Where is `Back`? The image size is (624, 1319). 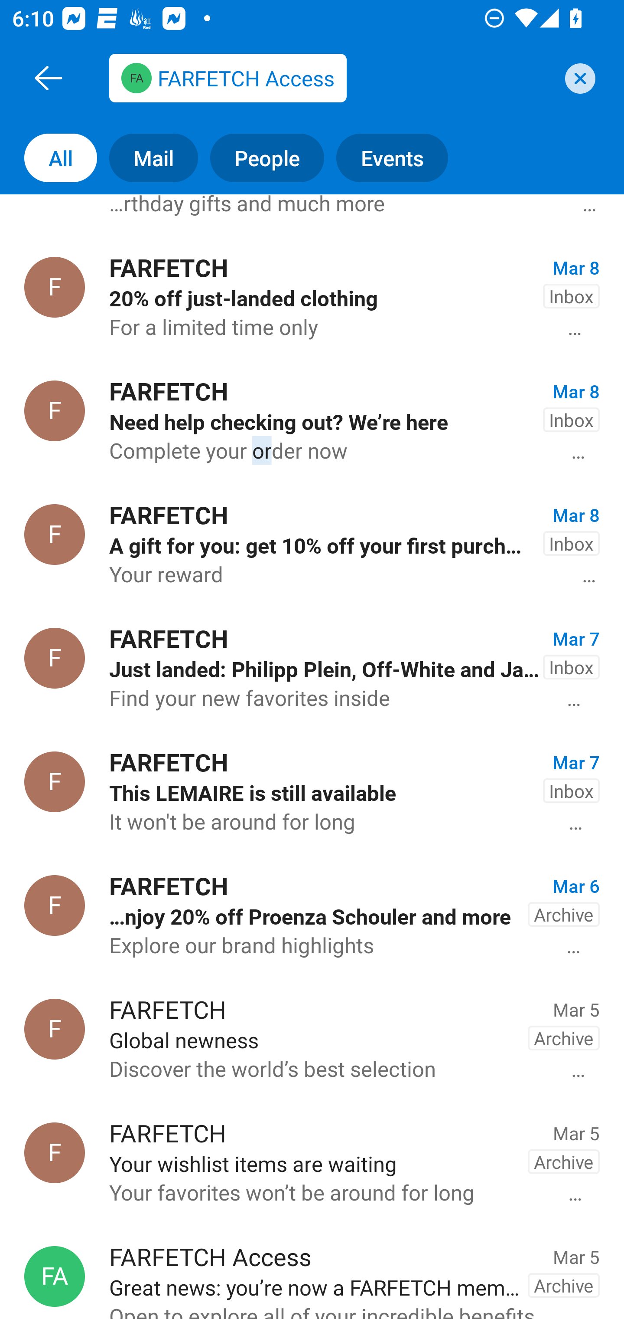 Back is located at coordinates (48, 78).